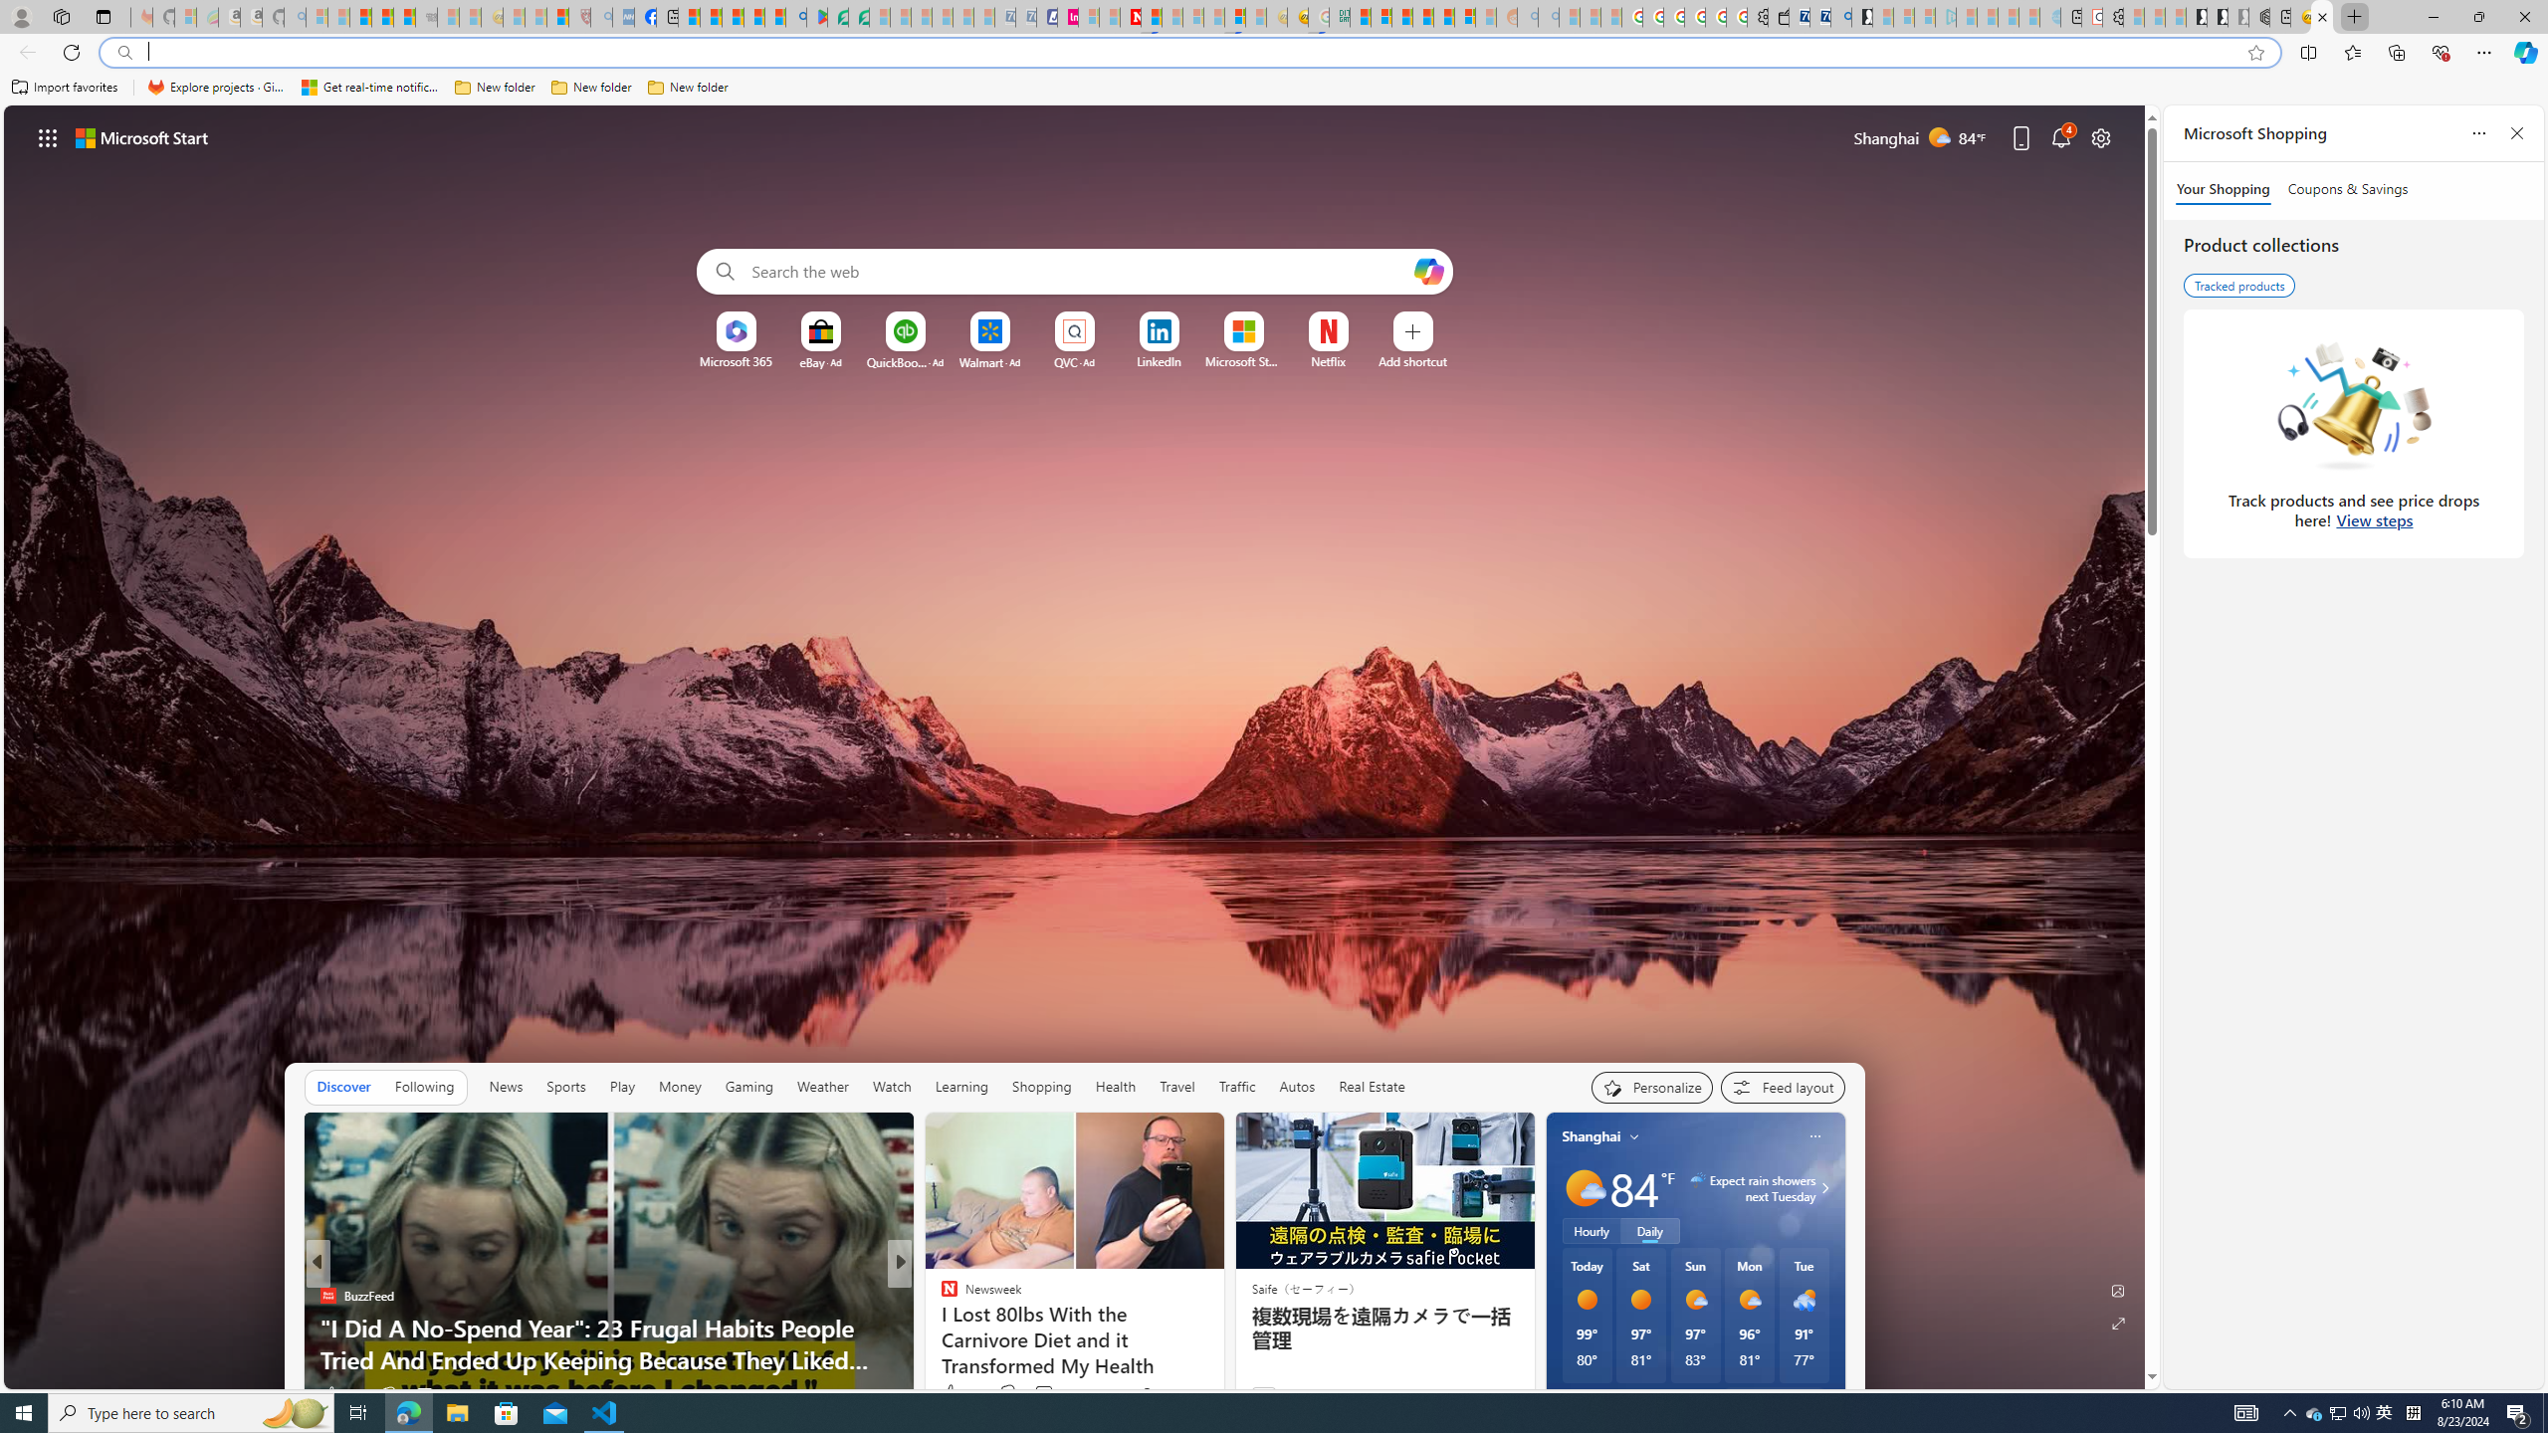  What do you see at coordinates (1045, 1393) in the screenshot?
I see `View comments 11 Comment` at bounding box center [1045, 1393].